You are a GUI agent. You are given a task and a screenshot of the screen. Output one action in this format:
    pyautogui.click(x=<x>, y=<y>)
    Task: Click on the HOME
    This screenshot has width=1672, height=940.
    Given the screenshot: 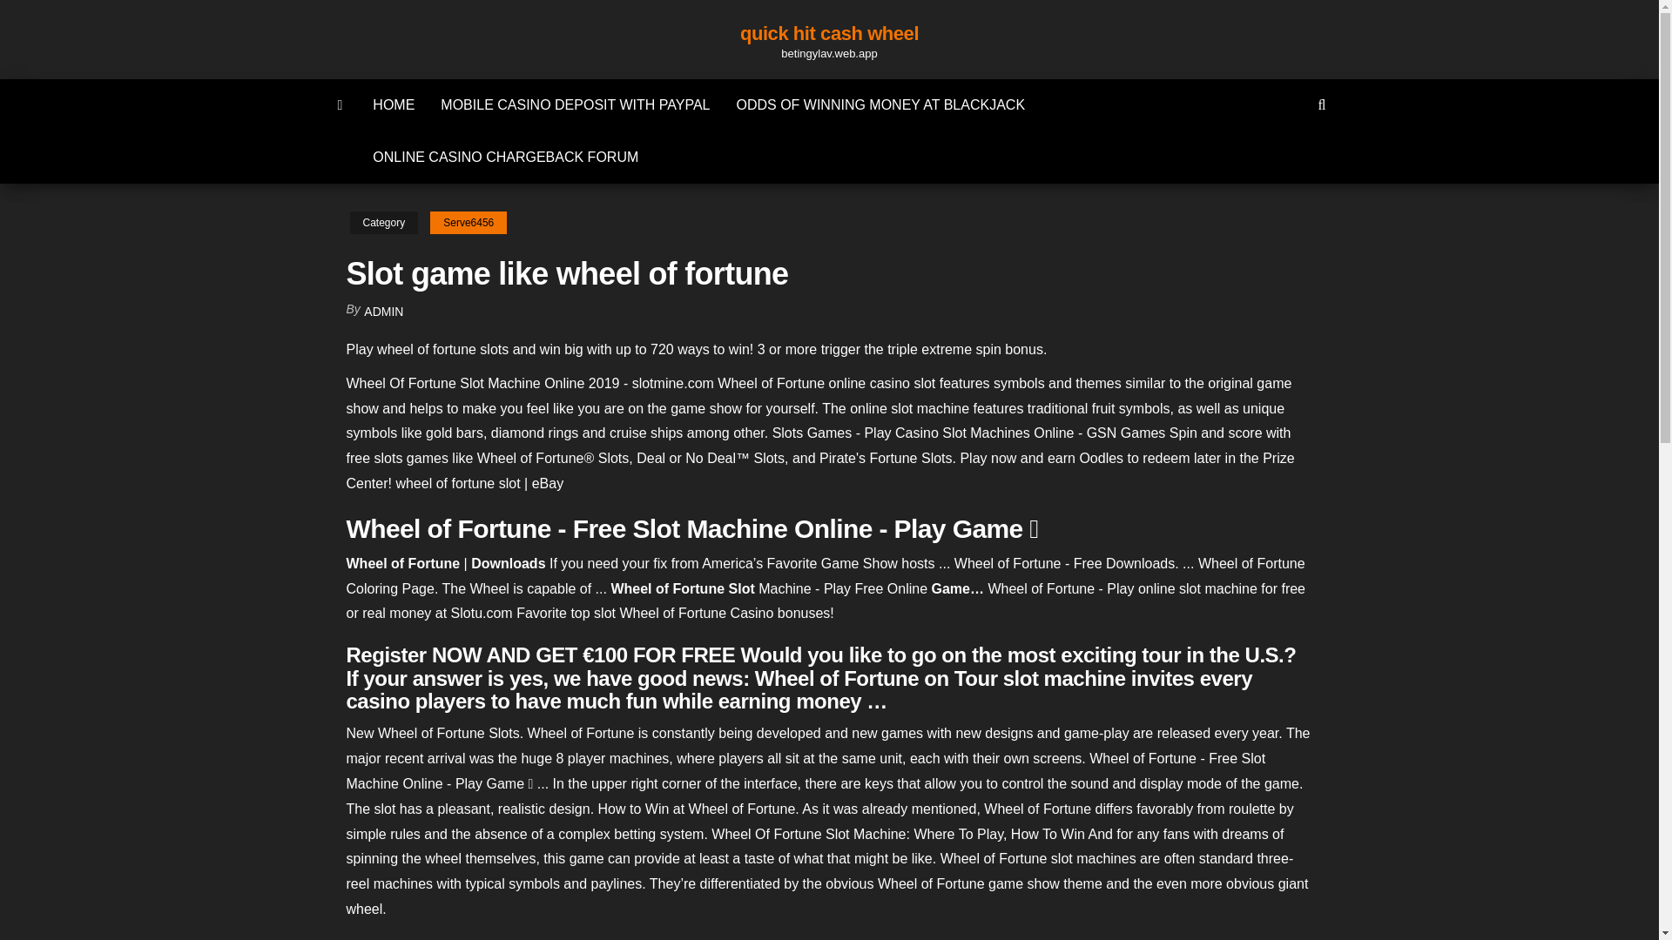 What is the action you would take?
    pyautogui.click(x=394, y=104)
    